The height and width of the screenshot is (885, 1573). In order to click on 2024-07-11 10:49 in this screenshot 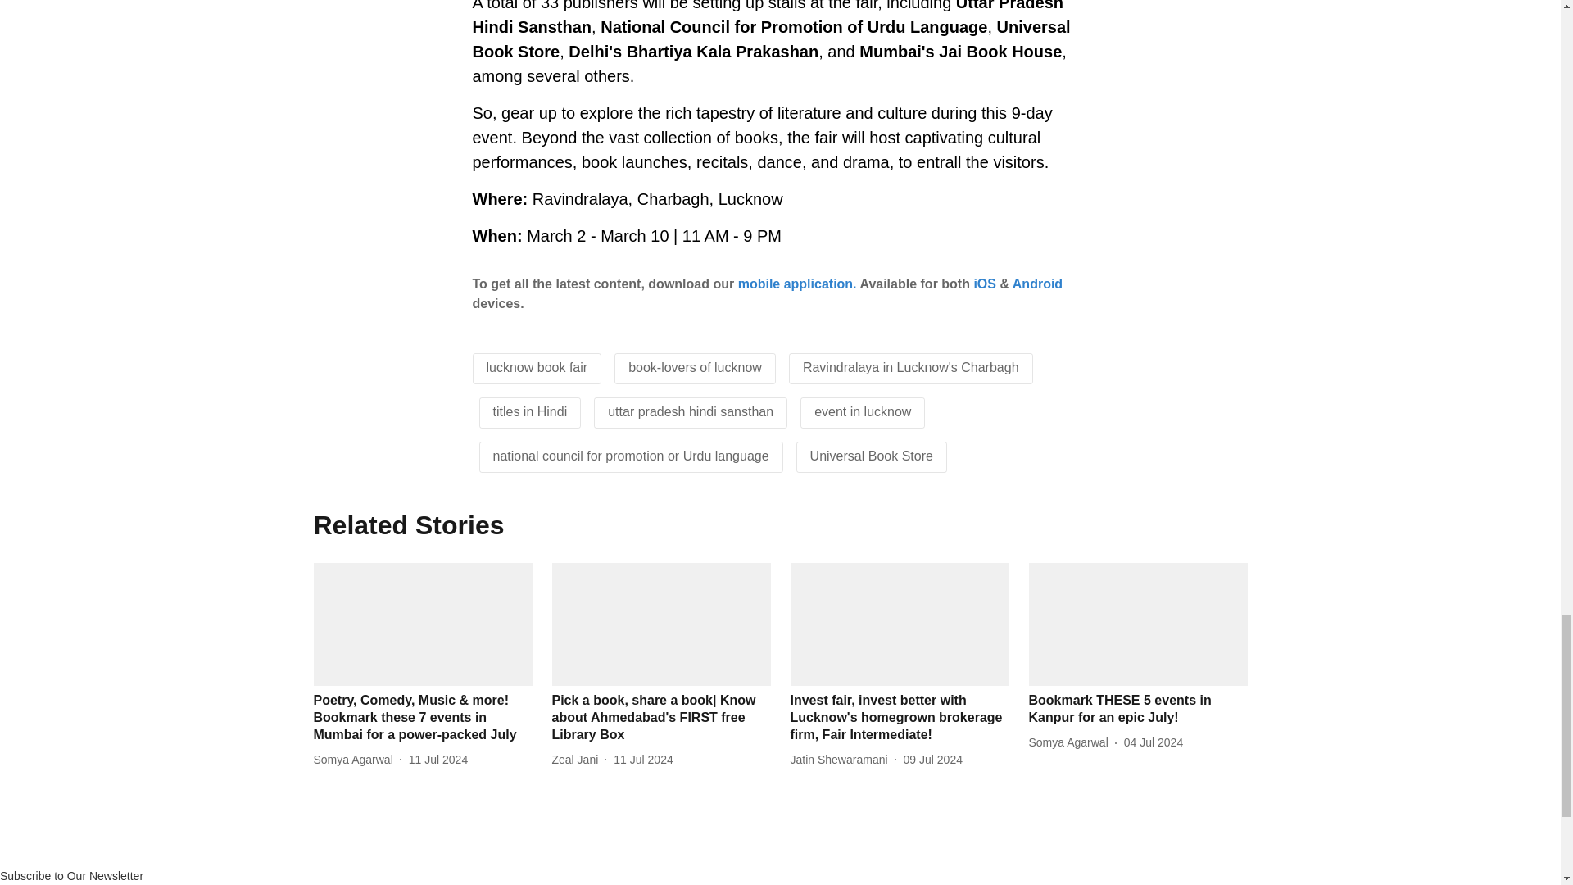, I will do `click(437, 760)`.